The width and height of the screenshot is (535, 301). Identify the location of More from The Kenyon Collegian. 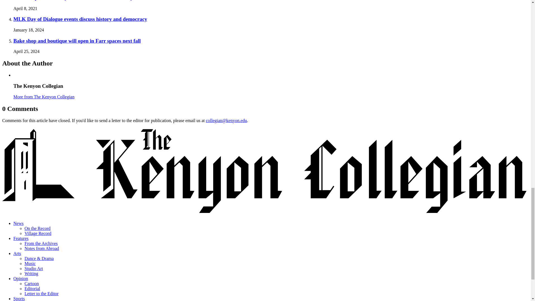
(44, 97).